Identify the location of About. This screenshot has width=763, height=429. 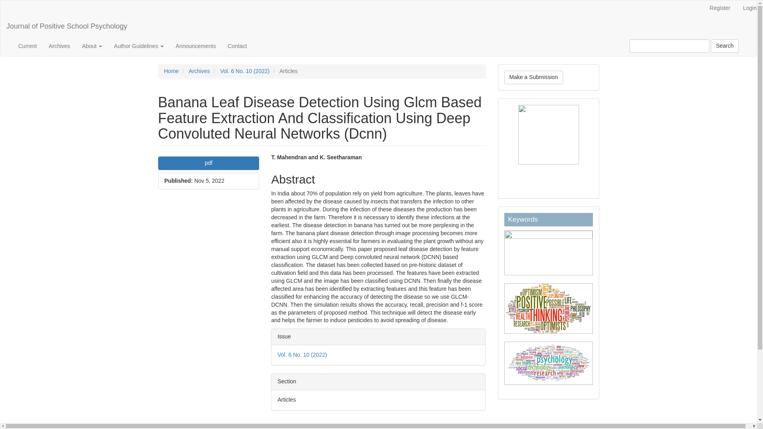
(91, 46).